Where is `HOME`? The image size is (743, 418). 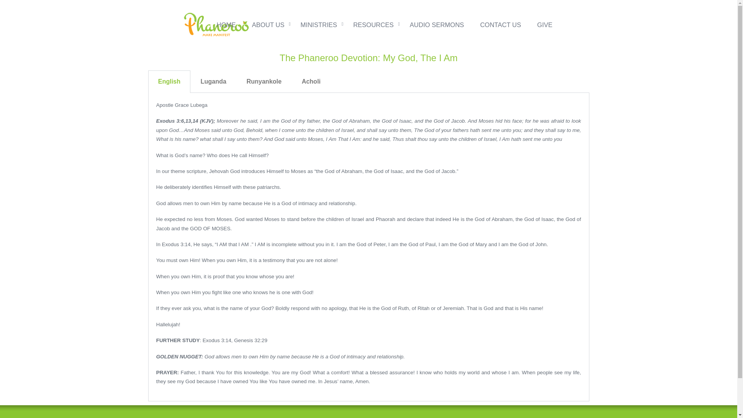 HOME is located at coordinates (226, 24).